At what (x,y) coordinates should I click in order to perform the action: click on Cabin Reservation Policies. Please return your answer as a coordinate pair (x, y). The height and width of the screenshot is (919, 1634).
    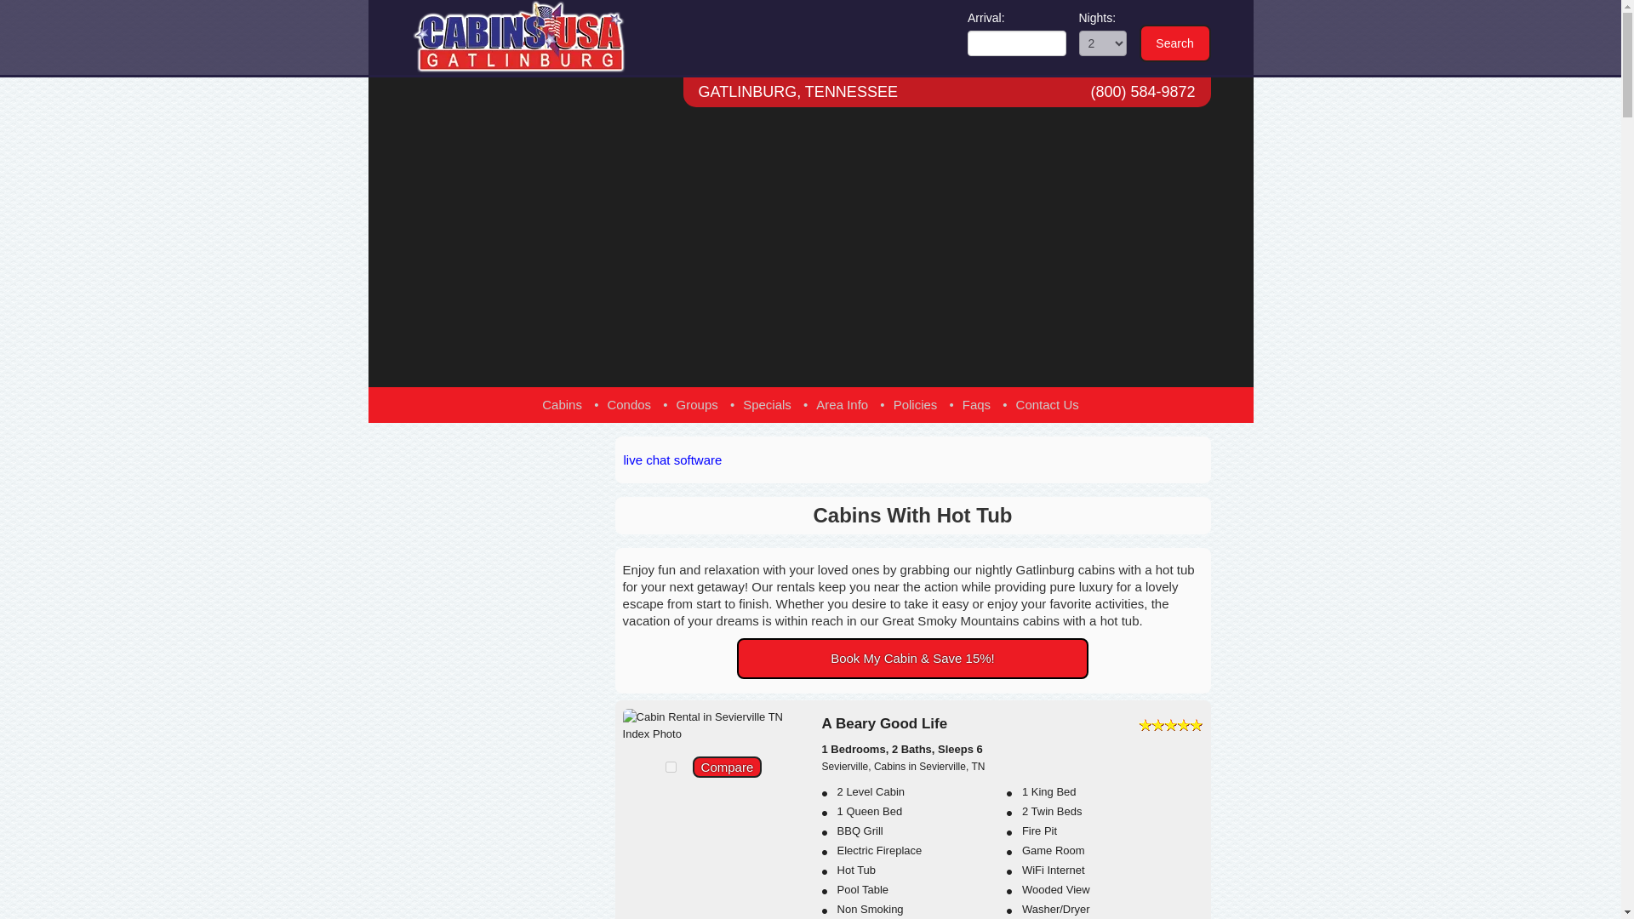
    Looking at the image, I should click on (916, 403).